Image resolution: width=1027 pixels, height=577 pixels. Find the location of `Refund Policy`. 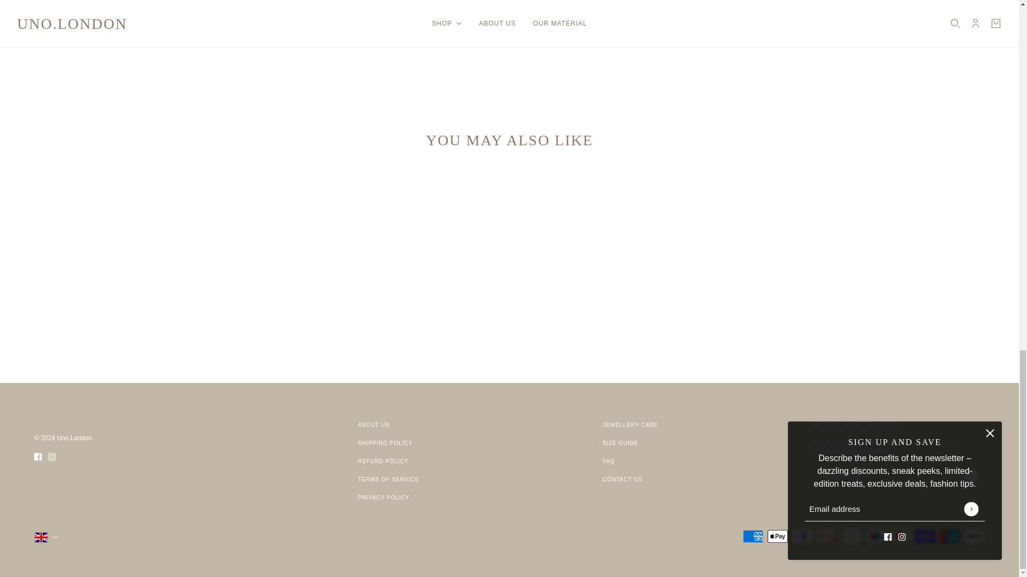

Refund Policy is located at coordinates (382, 461).